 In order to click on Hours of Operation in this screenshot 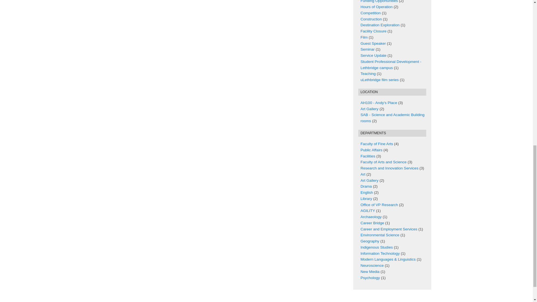, I will do `click(376, 7)`.